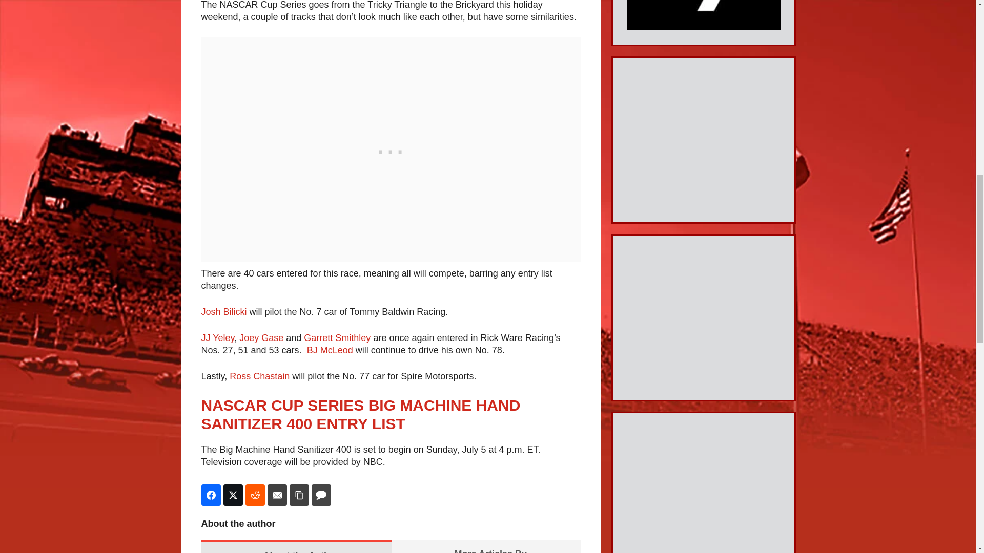 This screenshot has height=553, width=984. What do you see at coordinates (330, 350) in the screenshot?
I see `BJ McLeod` at bounding box center [330, 350].